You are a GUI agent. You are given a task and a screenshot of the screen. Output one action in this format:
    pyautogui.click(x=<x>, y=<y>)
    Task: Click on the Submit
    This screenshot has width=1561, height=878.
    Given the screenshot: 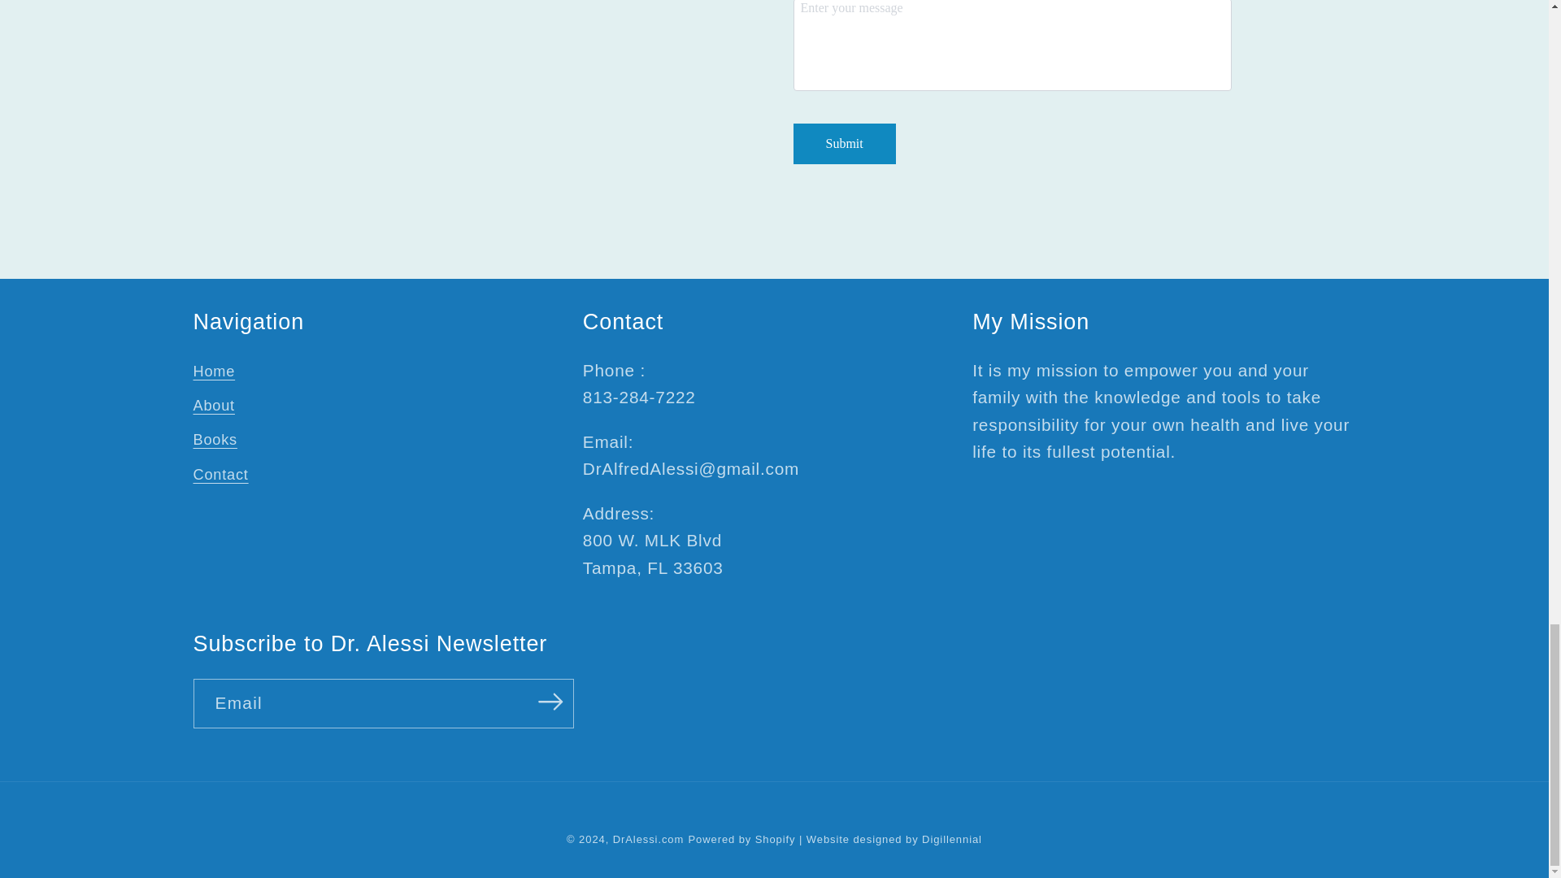 What is the action you would take?
    pyautogui.click(x=844, y=143)
    